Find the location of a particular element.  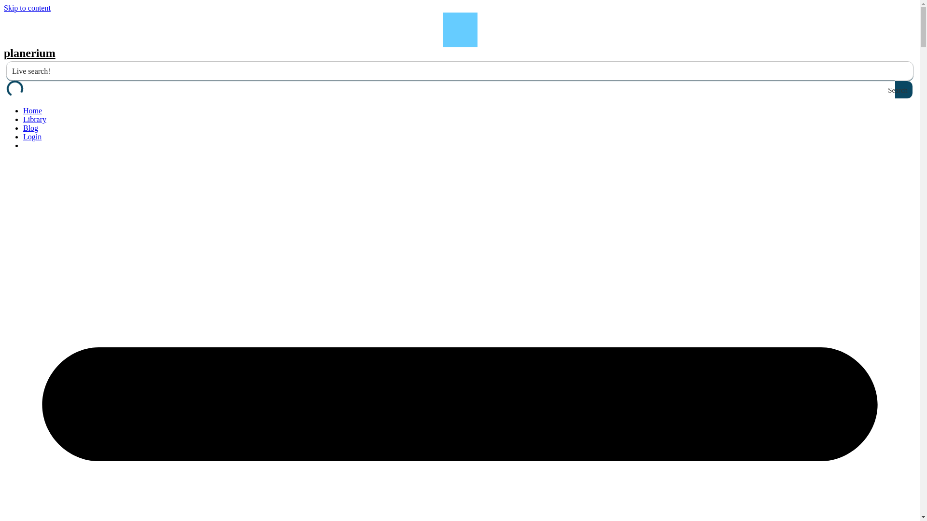

planerium is located at coordinates (29, 53).